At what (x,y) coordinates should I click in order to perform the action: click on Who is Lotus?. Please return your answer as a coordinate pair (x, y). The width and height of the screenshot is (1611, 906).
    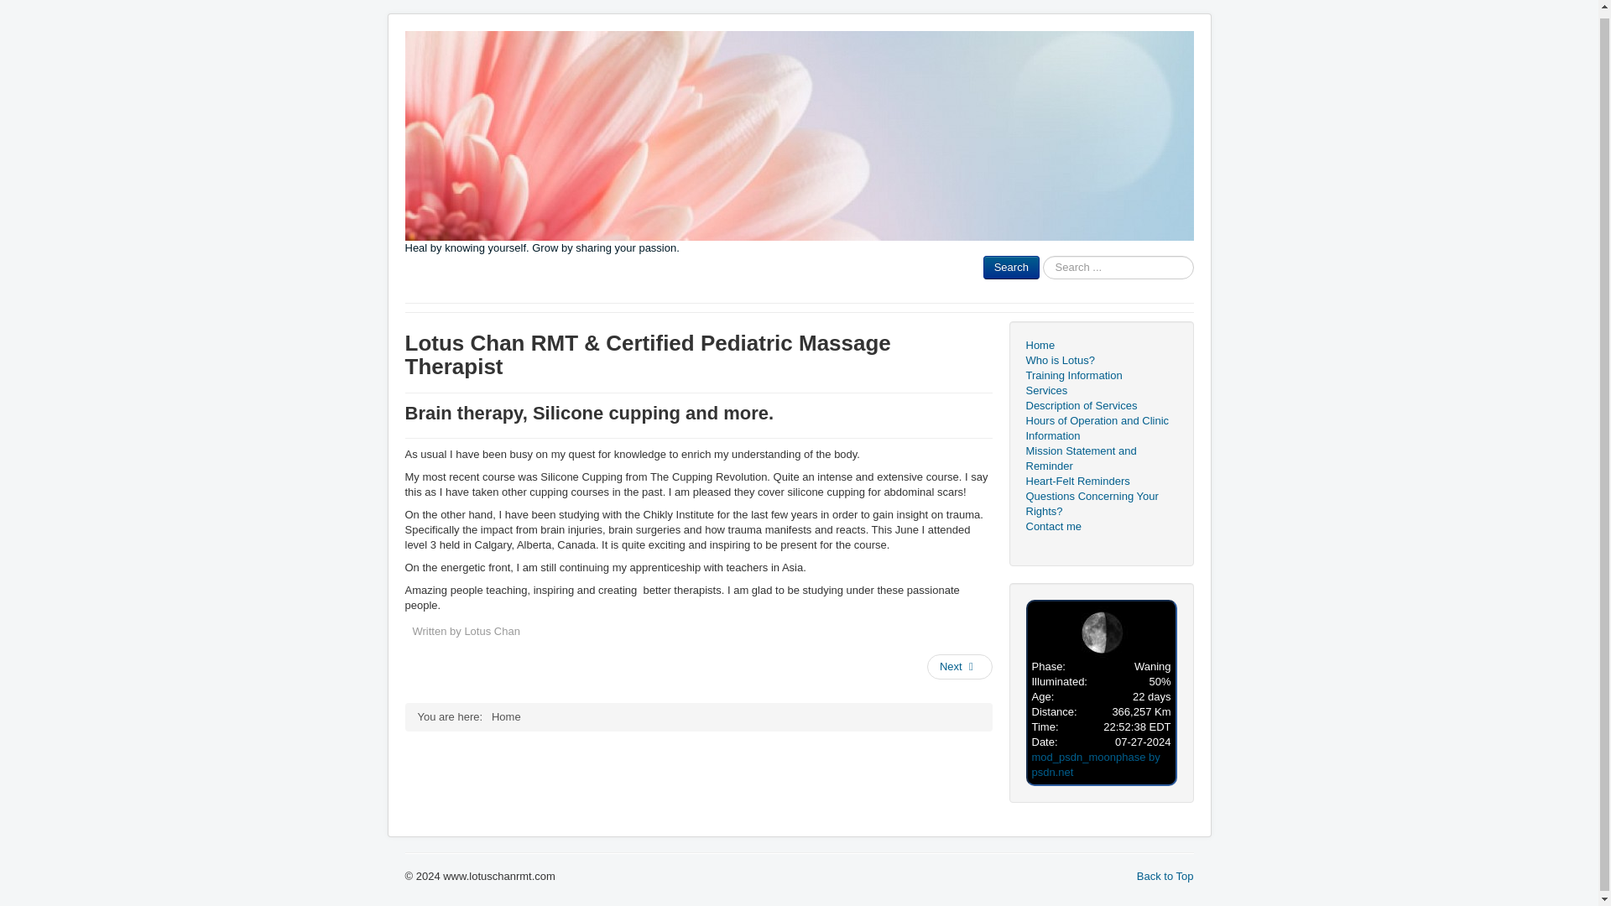
    Looking at the image, I should click on (1100, 361).